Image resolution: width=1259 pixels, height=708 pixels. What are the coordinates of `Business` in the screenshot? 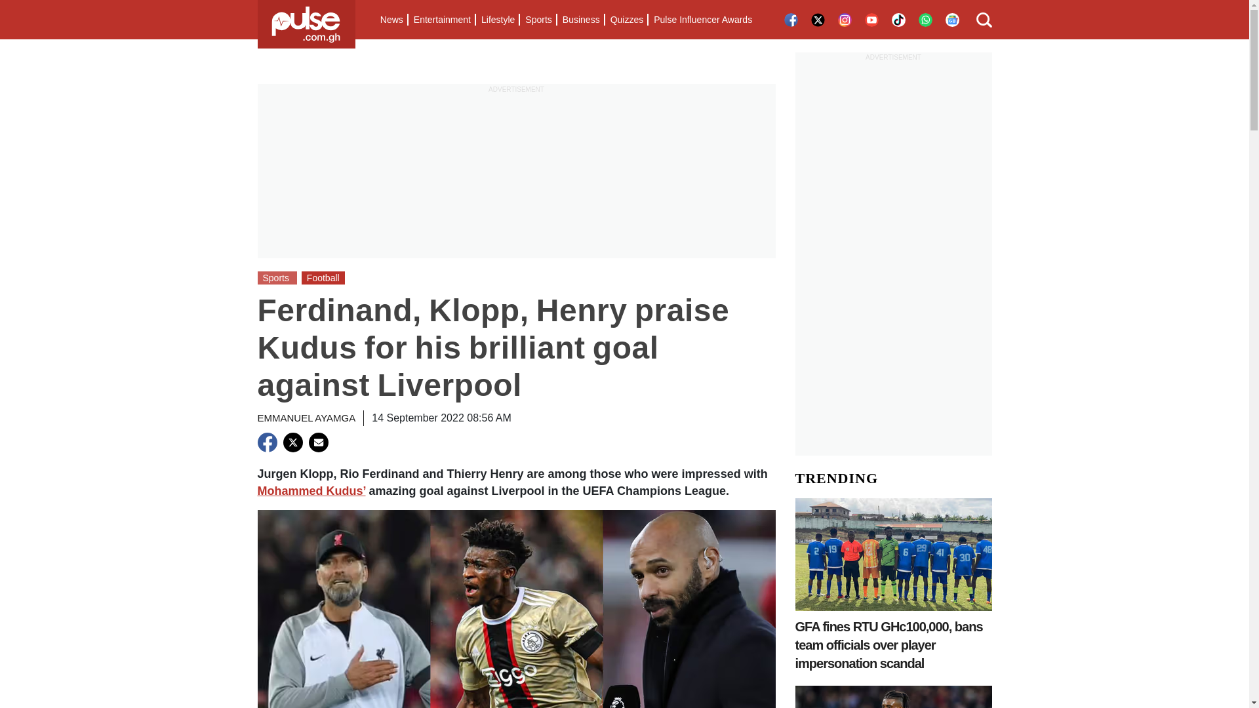 It's located at (581, 20).